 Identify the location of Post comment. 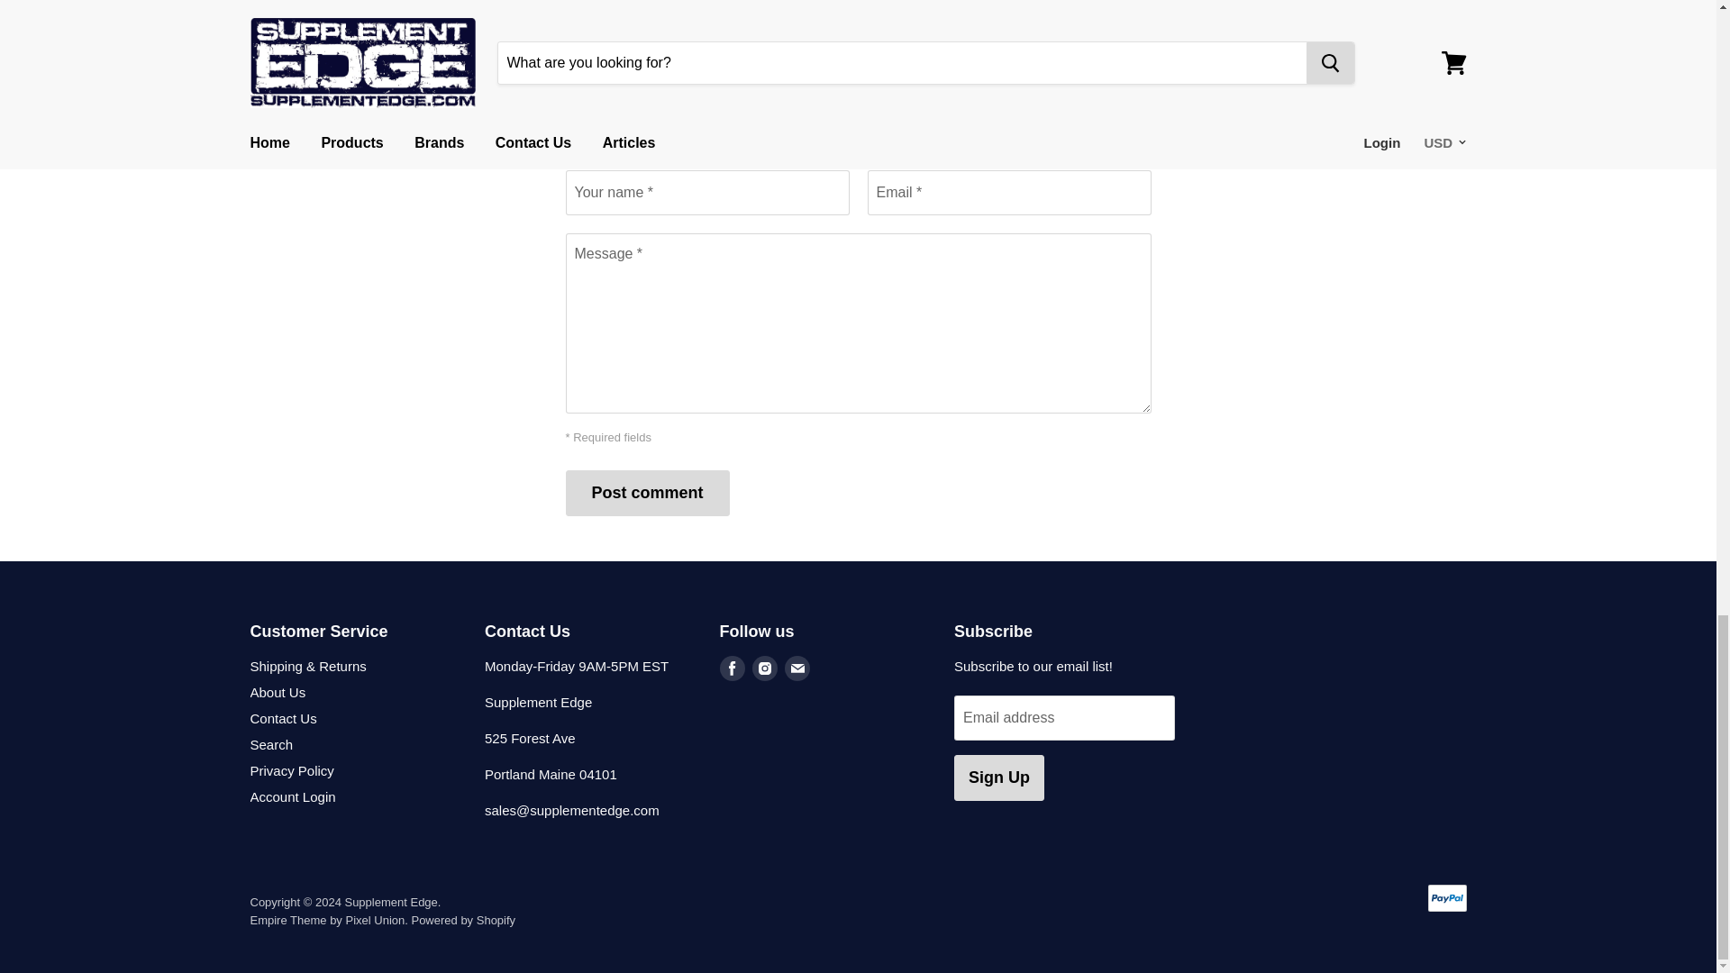
(647, 493).